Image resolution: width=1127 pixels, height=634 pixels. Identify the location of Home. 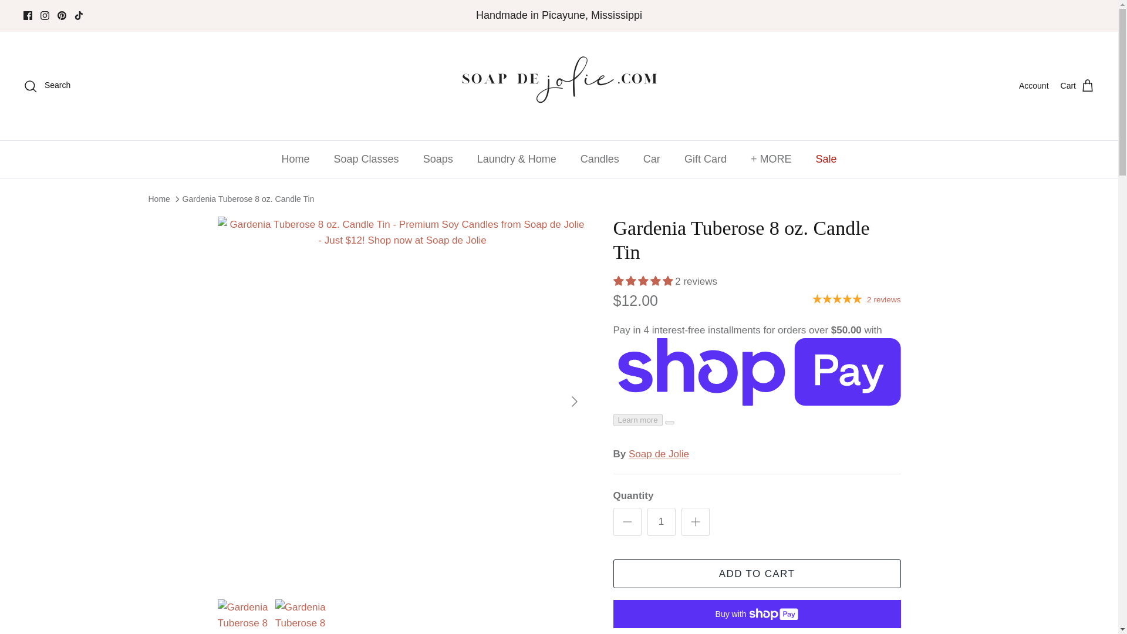
(296, 159).